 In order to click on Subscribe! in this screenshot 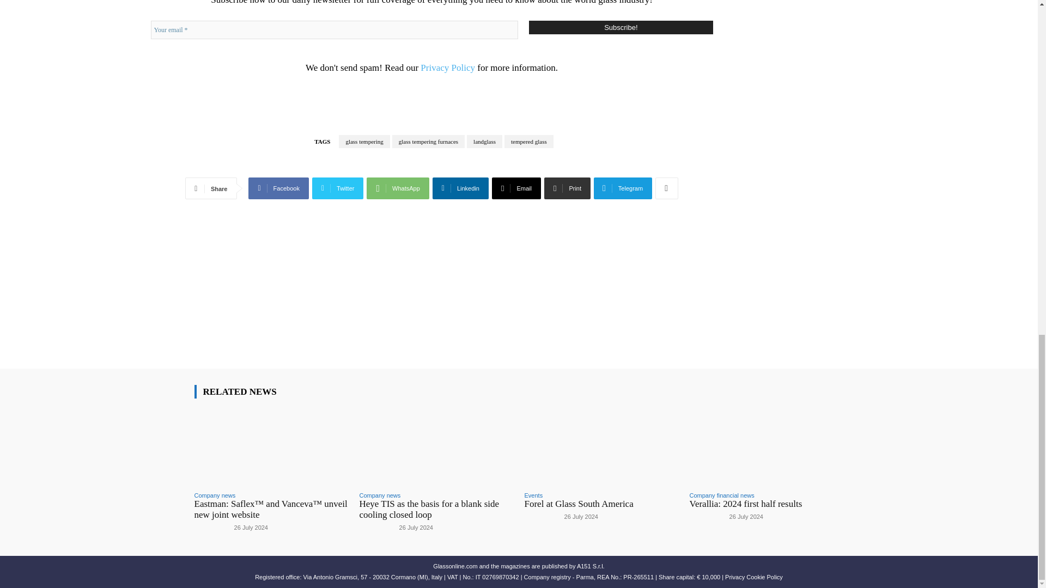, I will do `click(621, 27)`.